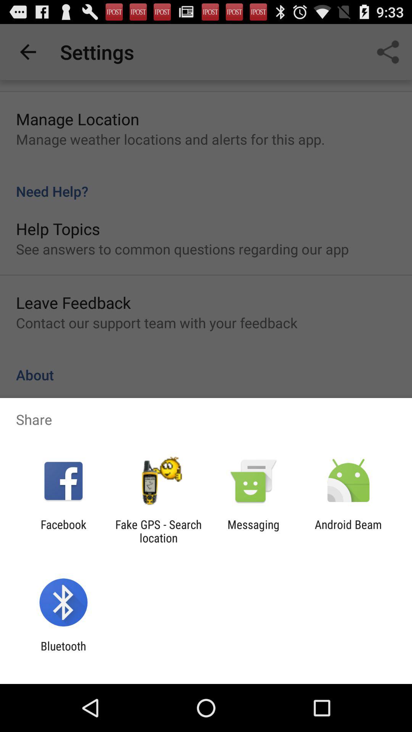 This screenshot has height=732, width=412. What do you see at coordinates (158, 531) in the screenshot?
I see `swipe until the fake gps search icon` at bounding box center [158, 531].